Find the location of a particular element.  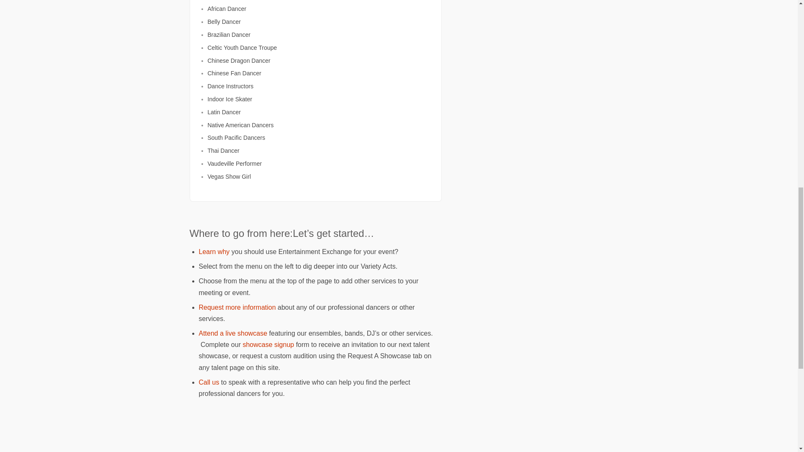

Celtic Youth Dance Troupe is located at coordinates (242, 48).